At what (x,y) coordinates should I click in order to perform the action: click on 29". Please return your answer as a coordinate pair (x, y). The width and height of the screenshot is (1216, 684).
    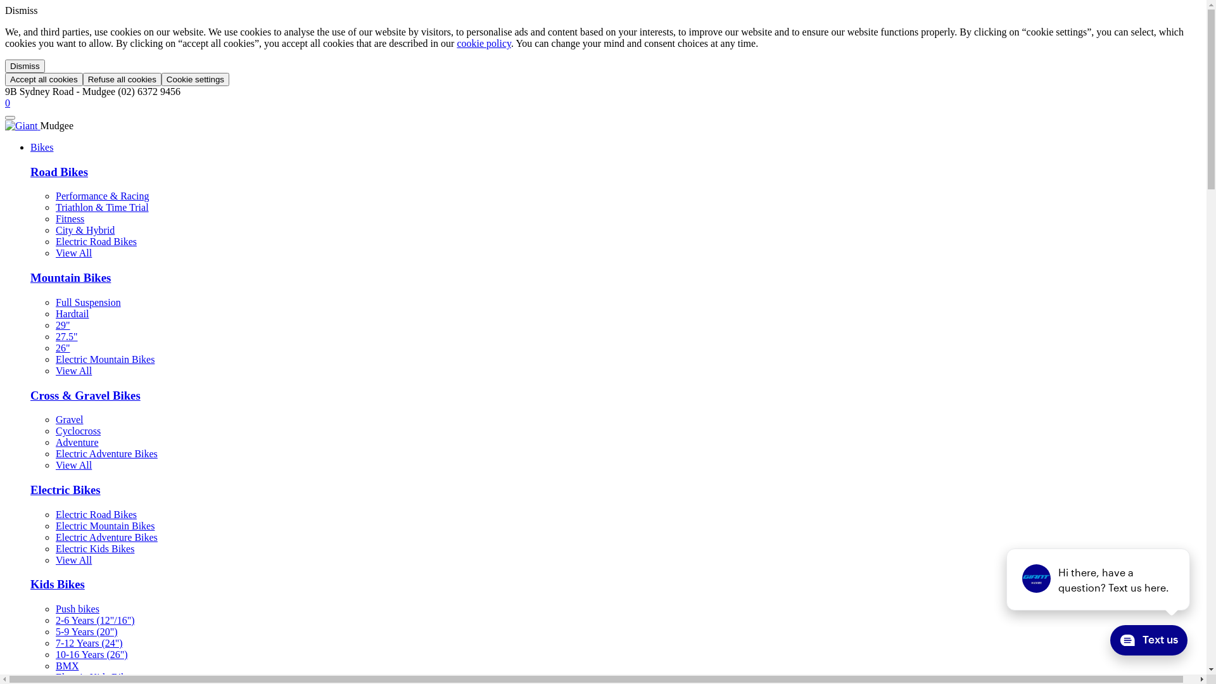
    Looking at the image, I should click on (63, 326).